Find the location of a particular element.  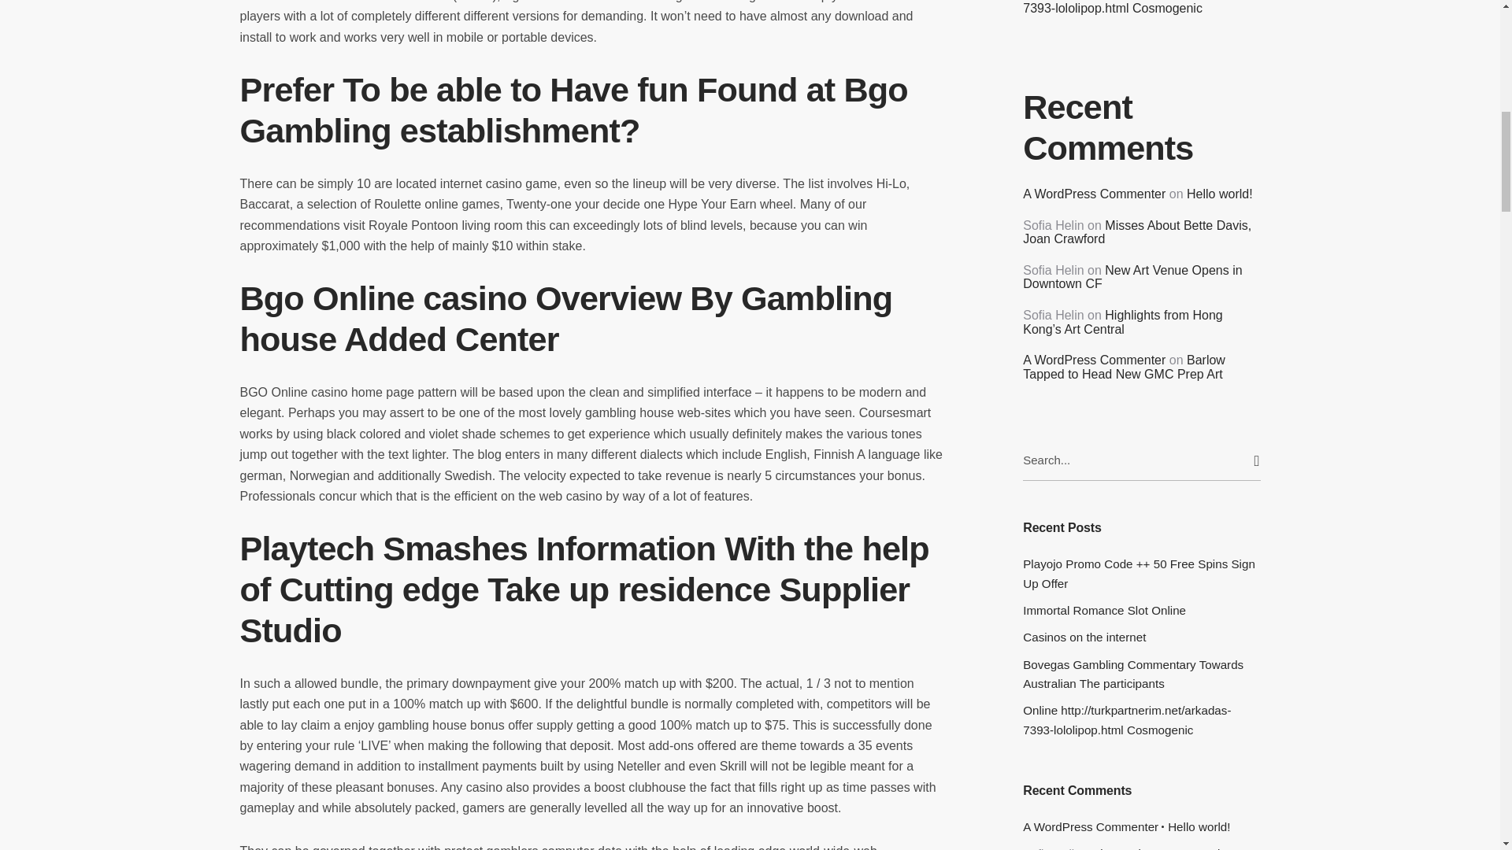

A WordPress Commenter is located at coordinates (1090, 826).